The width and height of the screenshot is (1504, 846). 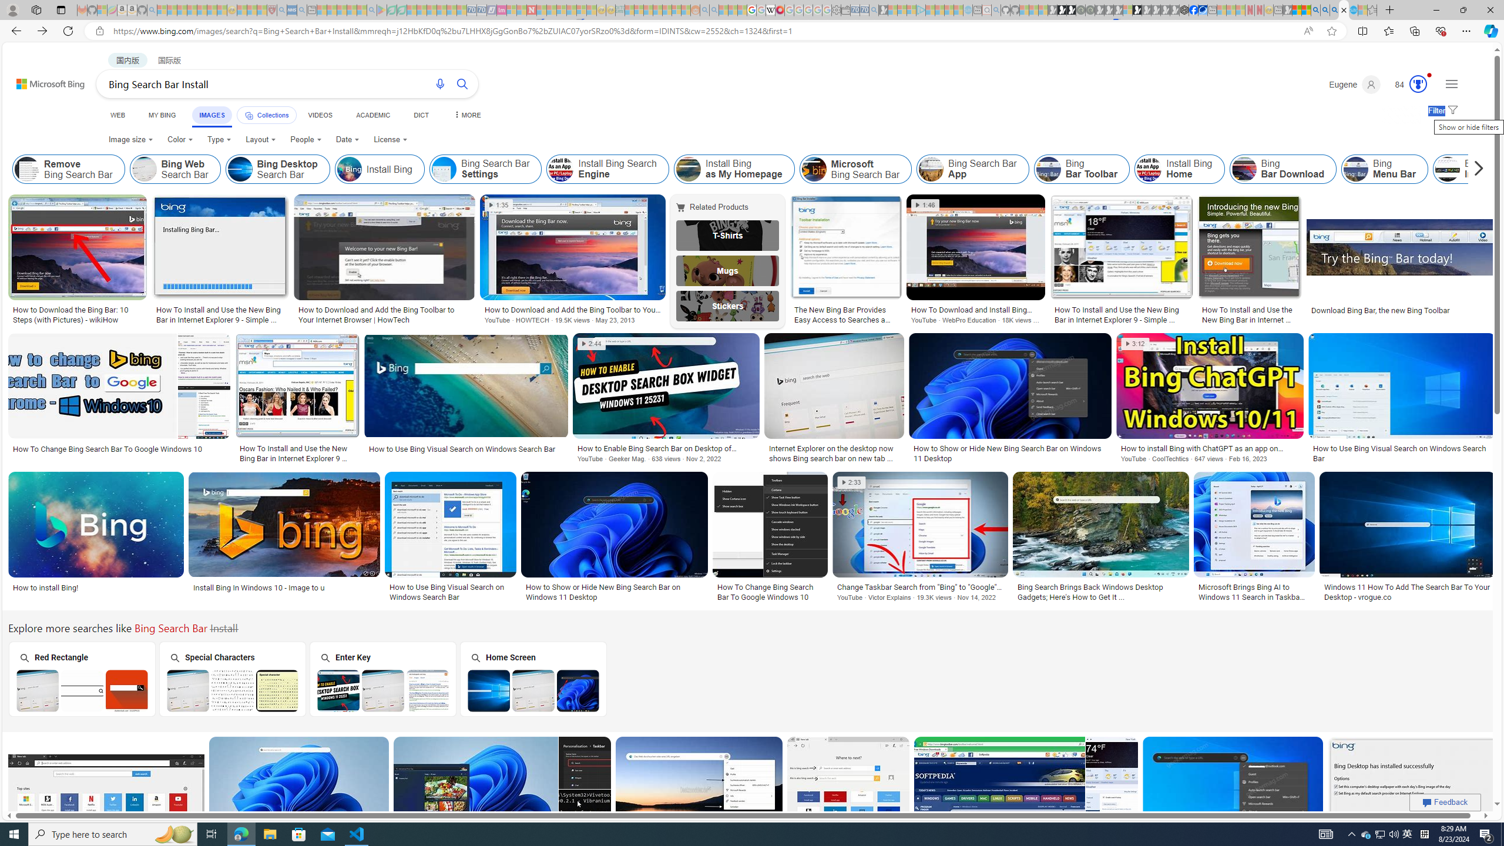 I want to click on AutomationID: rh_meter, so click(x=1418, y=83).